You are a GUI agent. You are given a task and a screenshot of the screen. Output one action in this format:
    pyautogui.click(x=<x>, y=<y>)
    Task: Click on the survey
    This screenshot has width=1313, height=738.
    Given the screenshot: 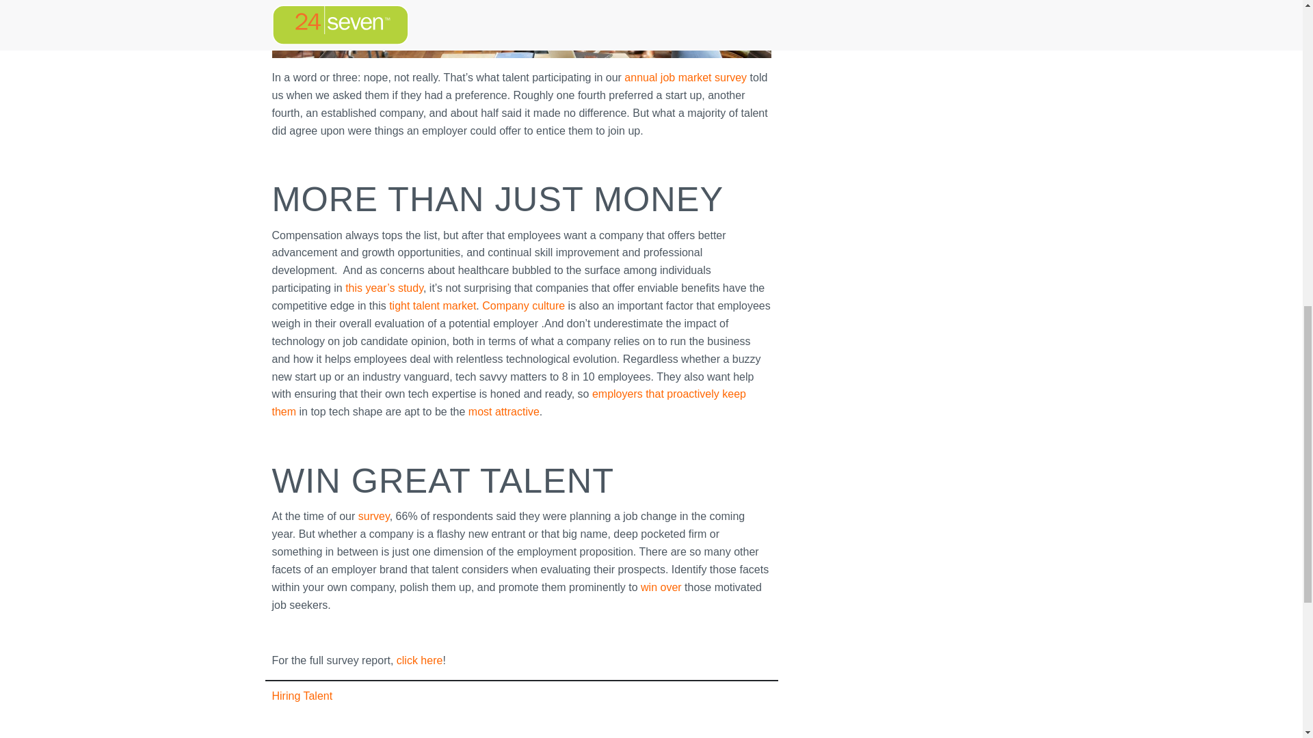 What is the action you would take?
    pyautogui.click(x=374, y=516)
    